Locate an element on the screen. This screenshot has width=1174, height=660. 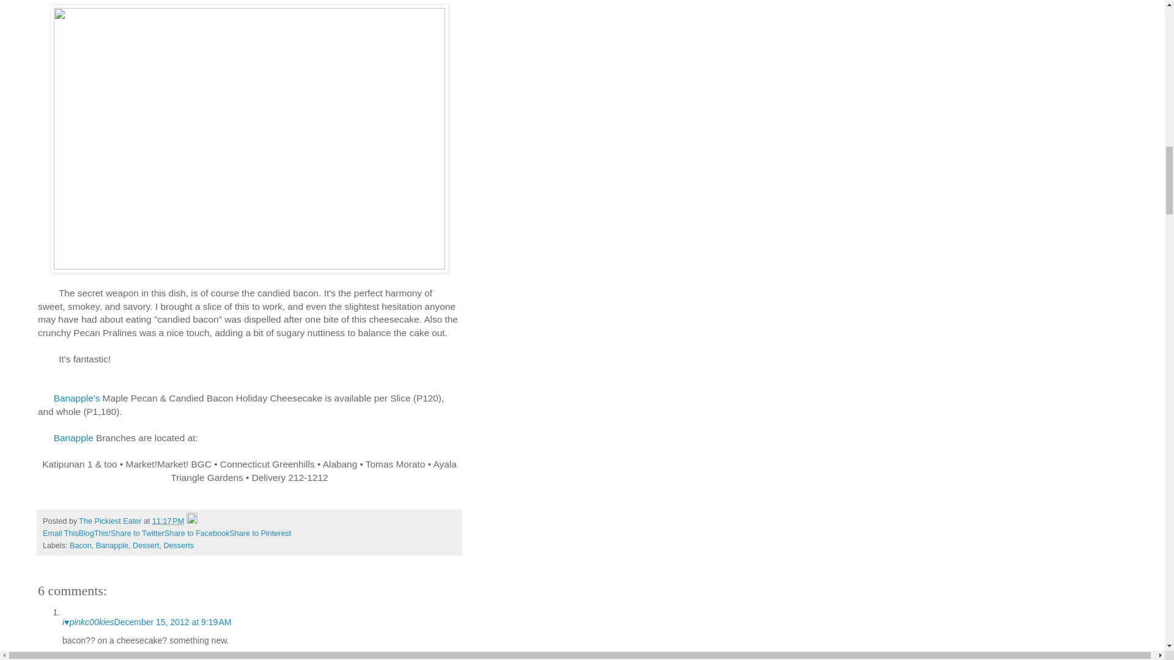
Share to Twitter is located at coordinates (137, 533).